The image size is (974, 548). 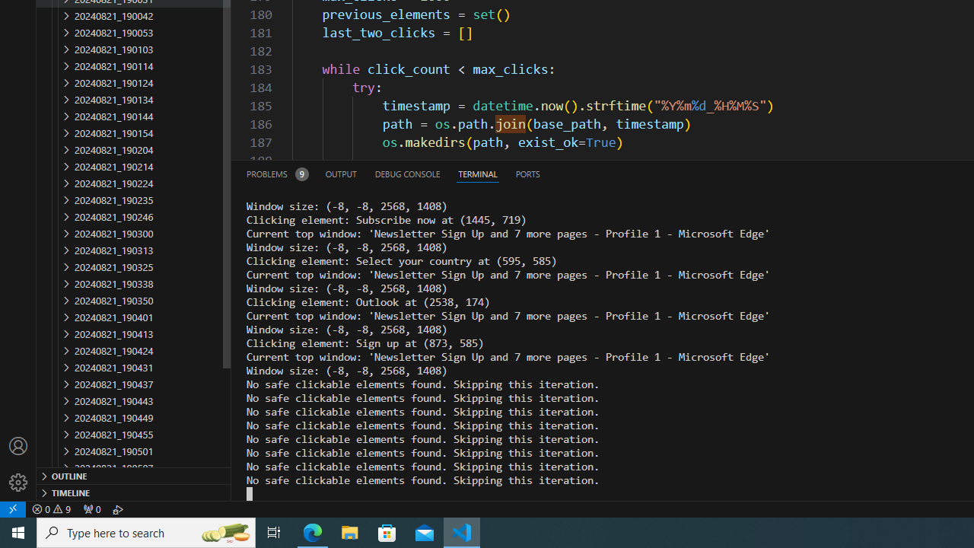 I want to click on Outline Section, so click(x=134, y=475).